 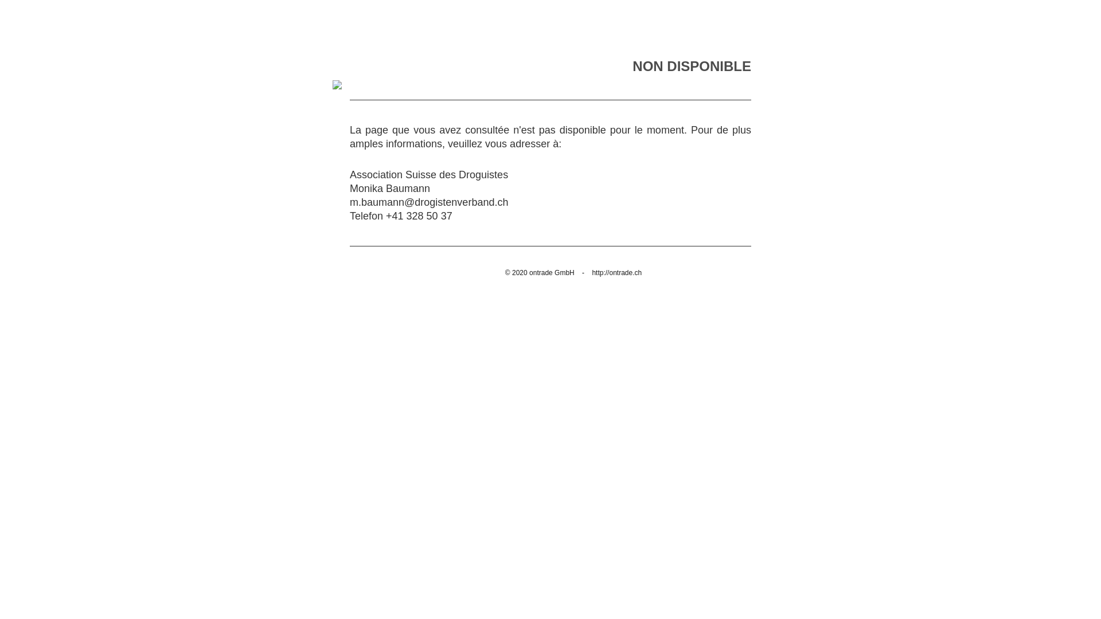 I want to click on http://ontrade.ch, so click(x=617, y=273).